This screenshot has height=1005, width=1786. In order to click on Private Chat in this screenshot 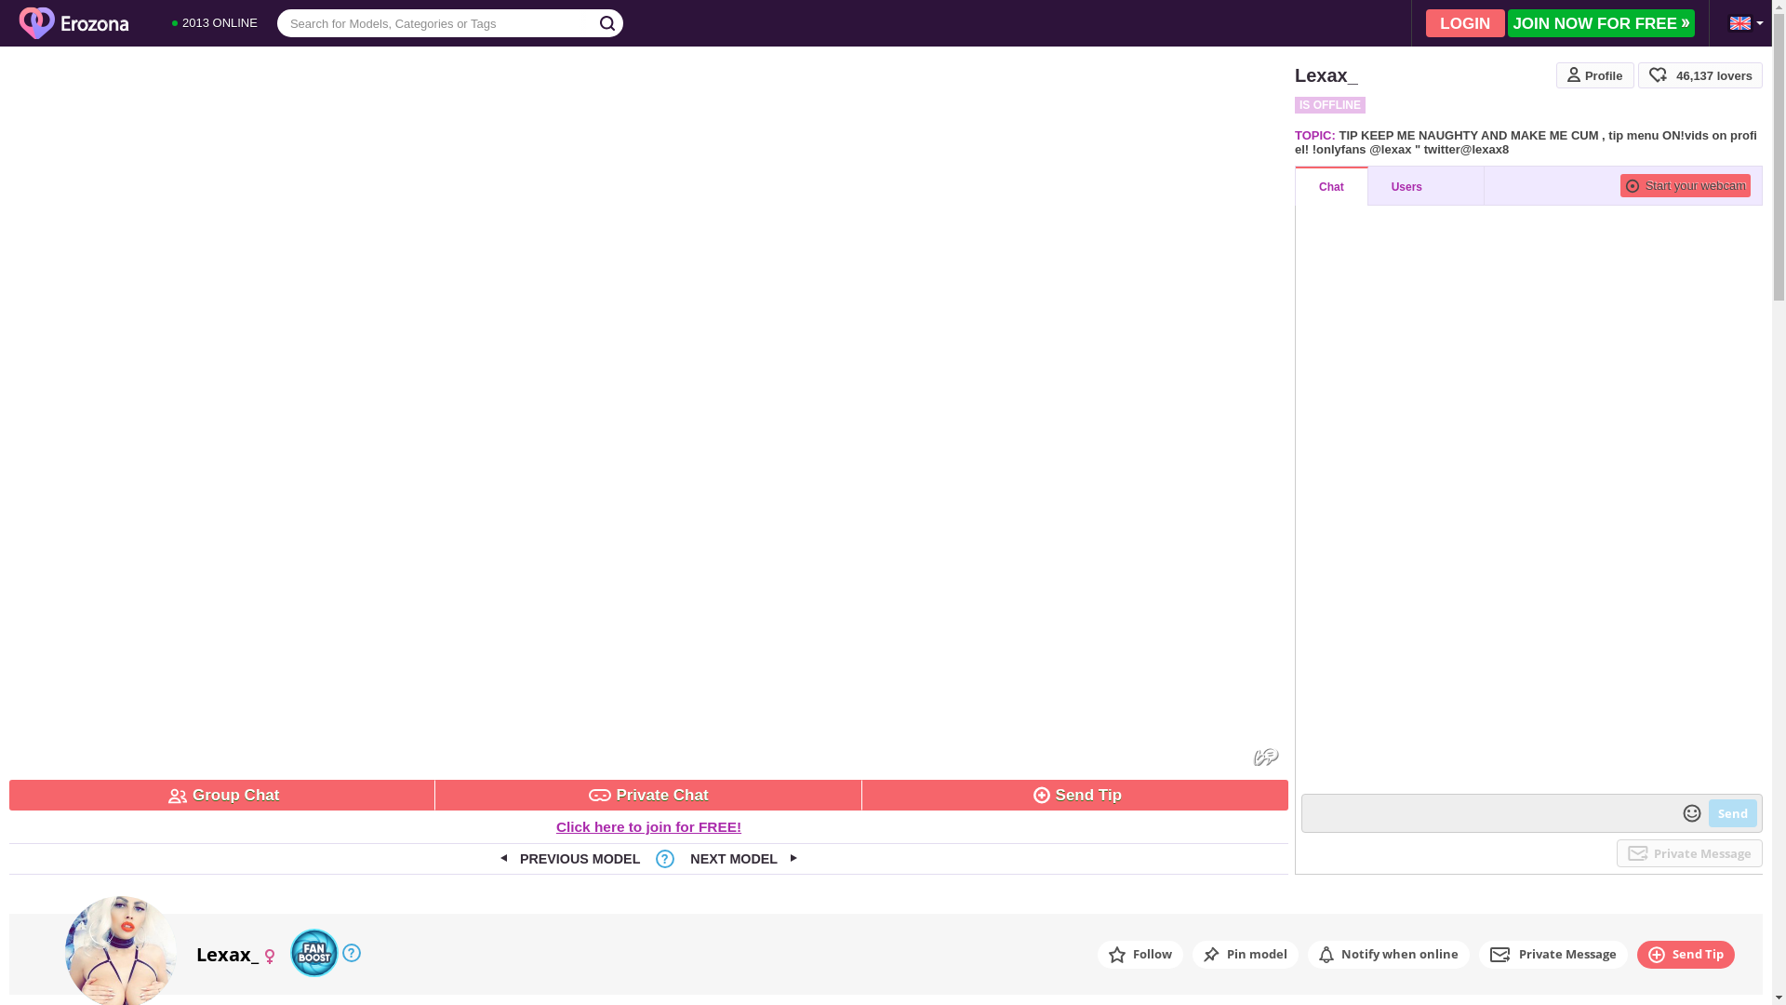, I will do `click(648, 795)`.